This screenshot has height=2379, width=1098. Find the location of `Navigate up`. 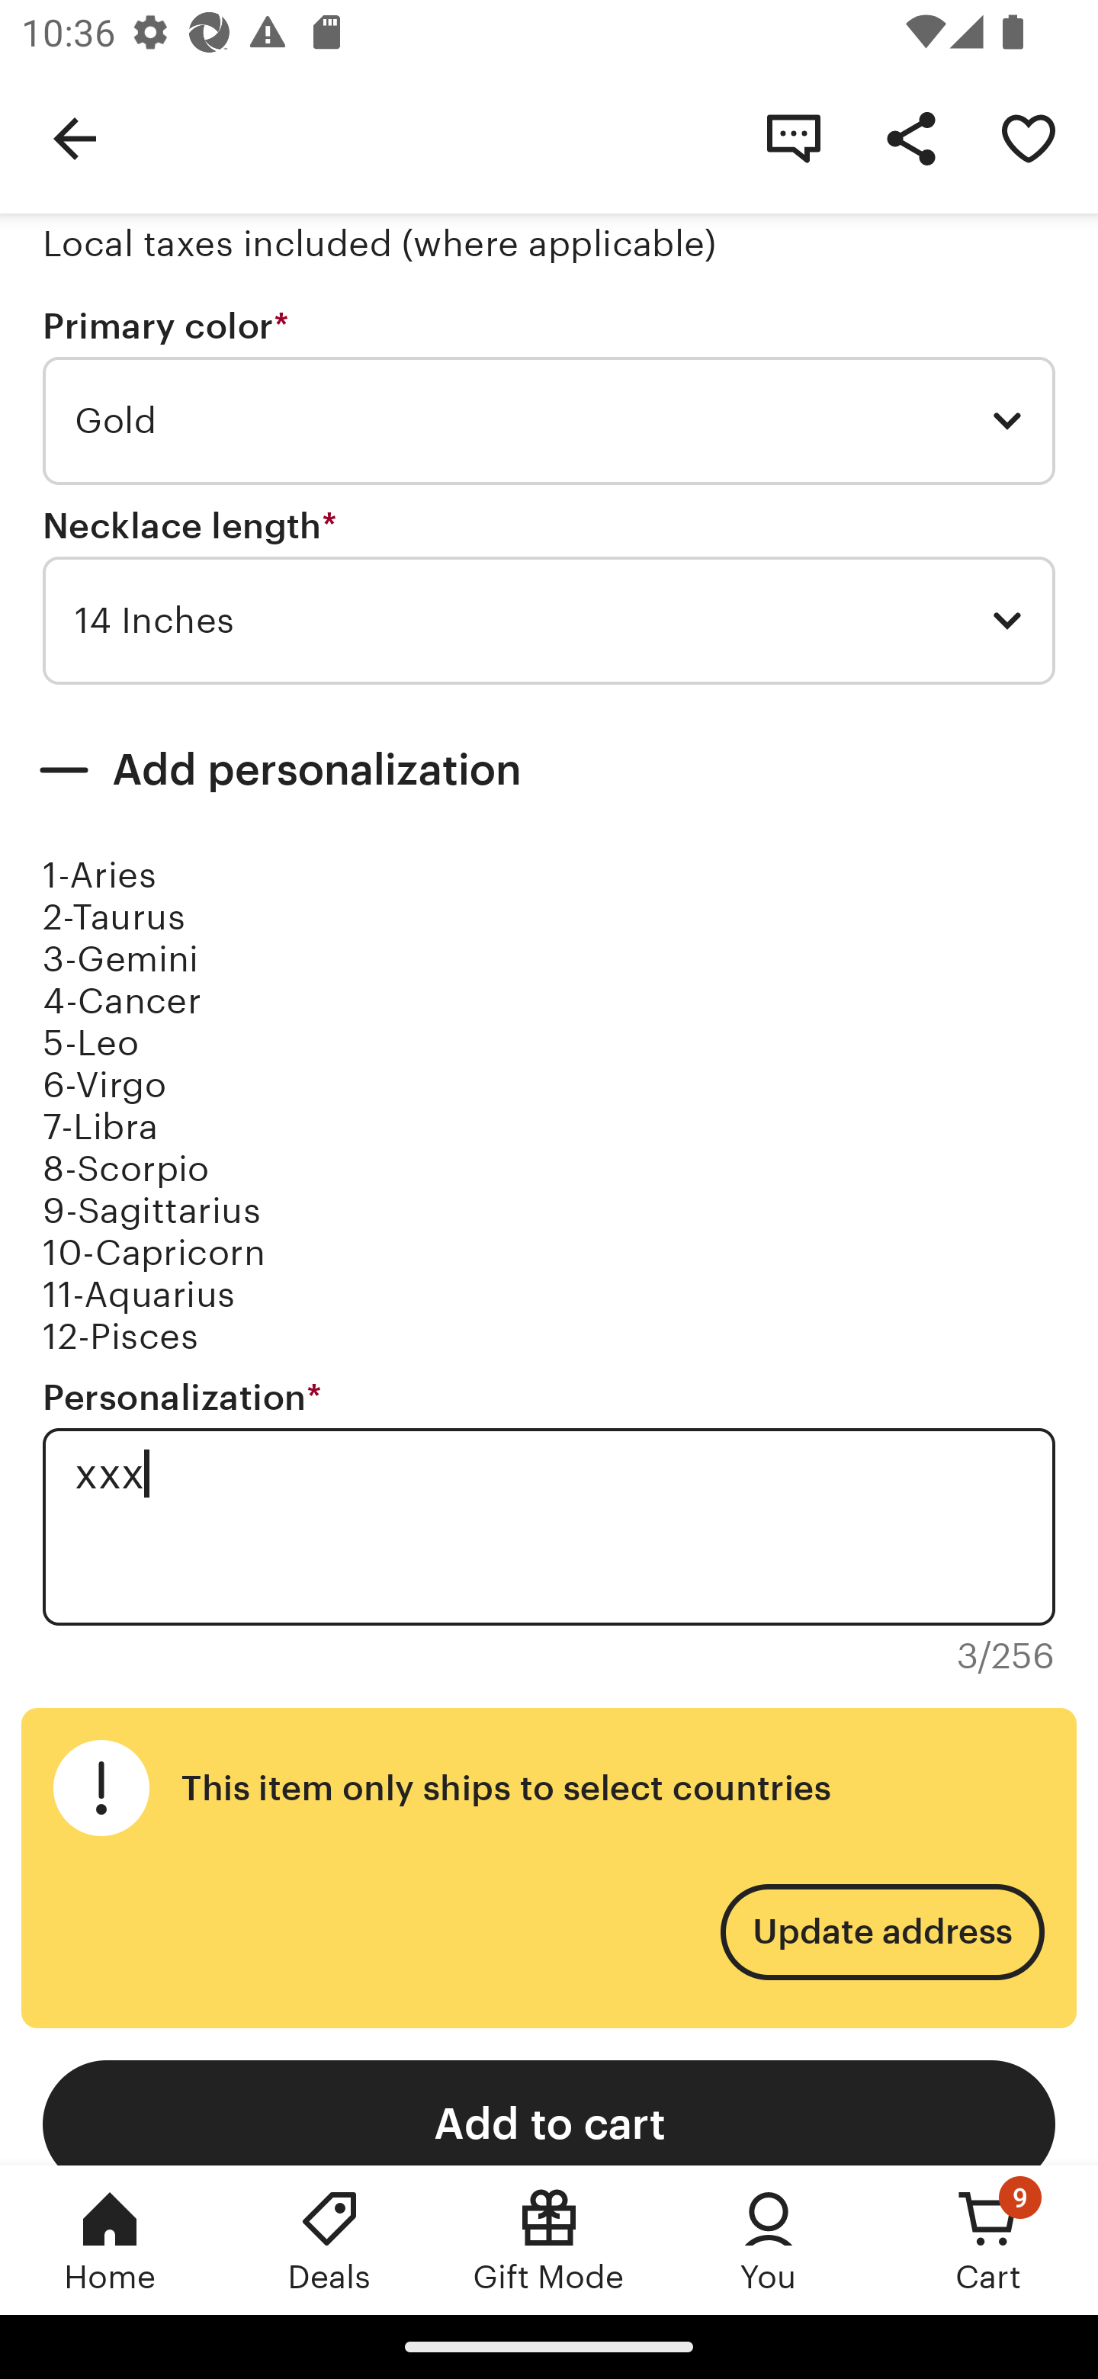

Navigate up is located at coordinates (75, 137).